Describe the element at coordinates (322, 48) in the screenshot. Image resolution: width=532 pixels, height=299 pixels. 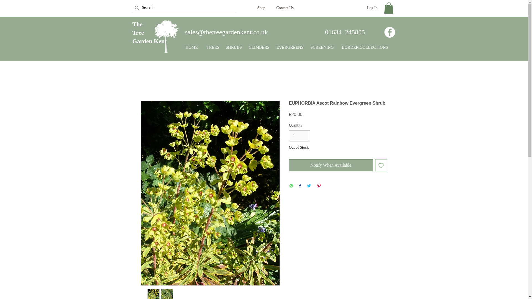
I see `SCREENING` at that location.